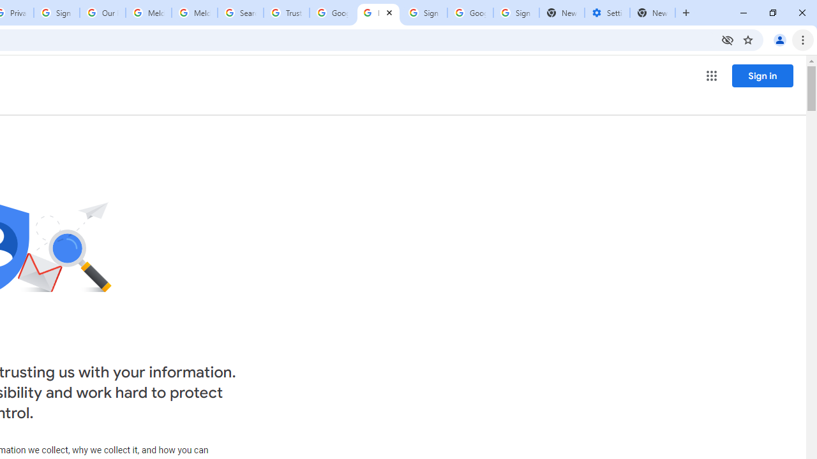 The image size is (817, 459). What do you see at coordinates (240, 13) in the screenshot?
I see `Search our Doodle Library Collection - Google Doodles` at bounding box center [240, 13].